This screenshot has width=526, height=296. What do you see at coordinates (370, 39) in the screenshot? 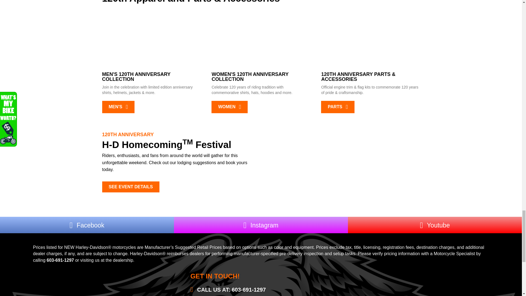
I see `adversary-black-card` at bounding box center [370, 39].